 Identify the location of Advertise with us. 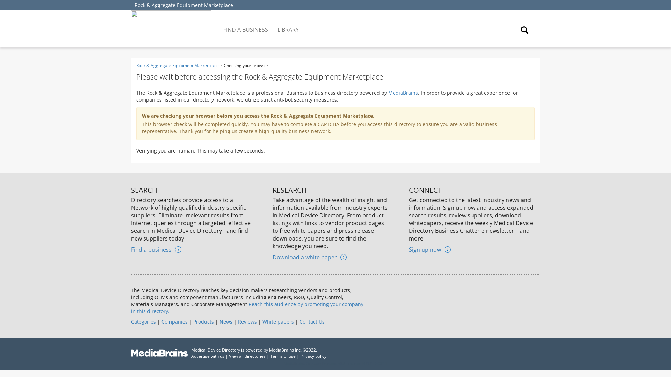
(208, 356).